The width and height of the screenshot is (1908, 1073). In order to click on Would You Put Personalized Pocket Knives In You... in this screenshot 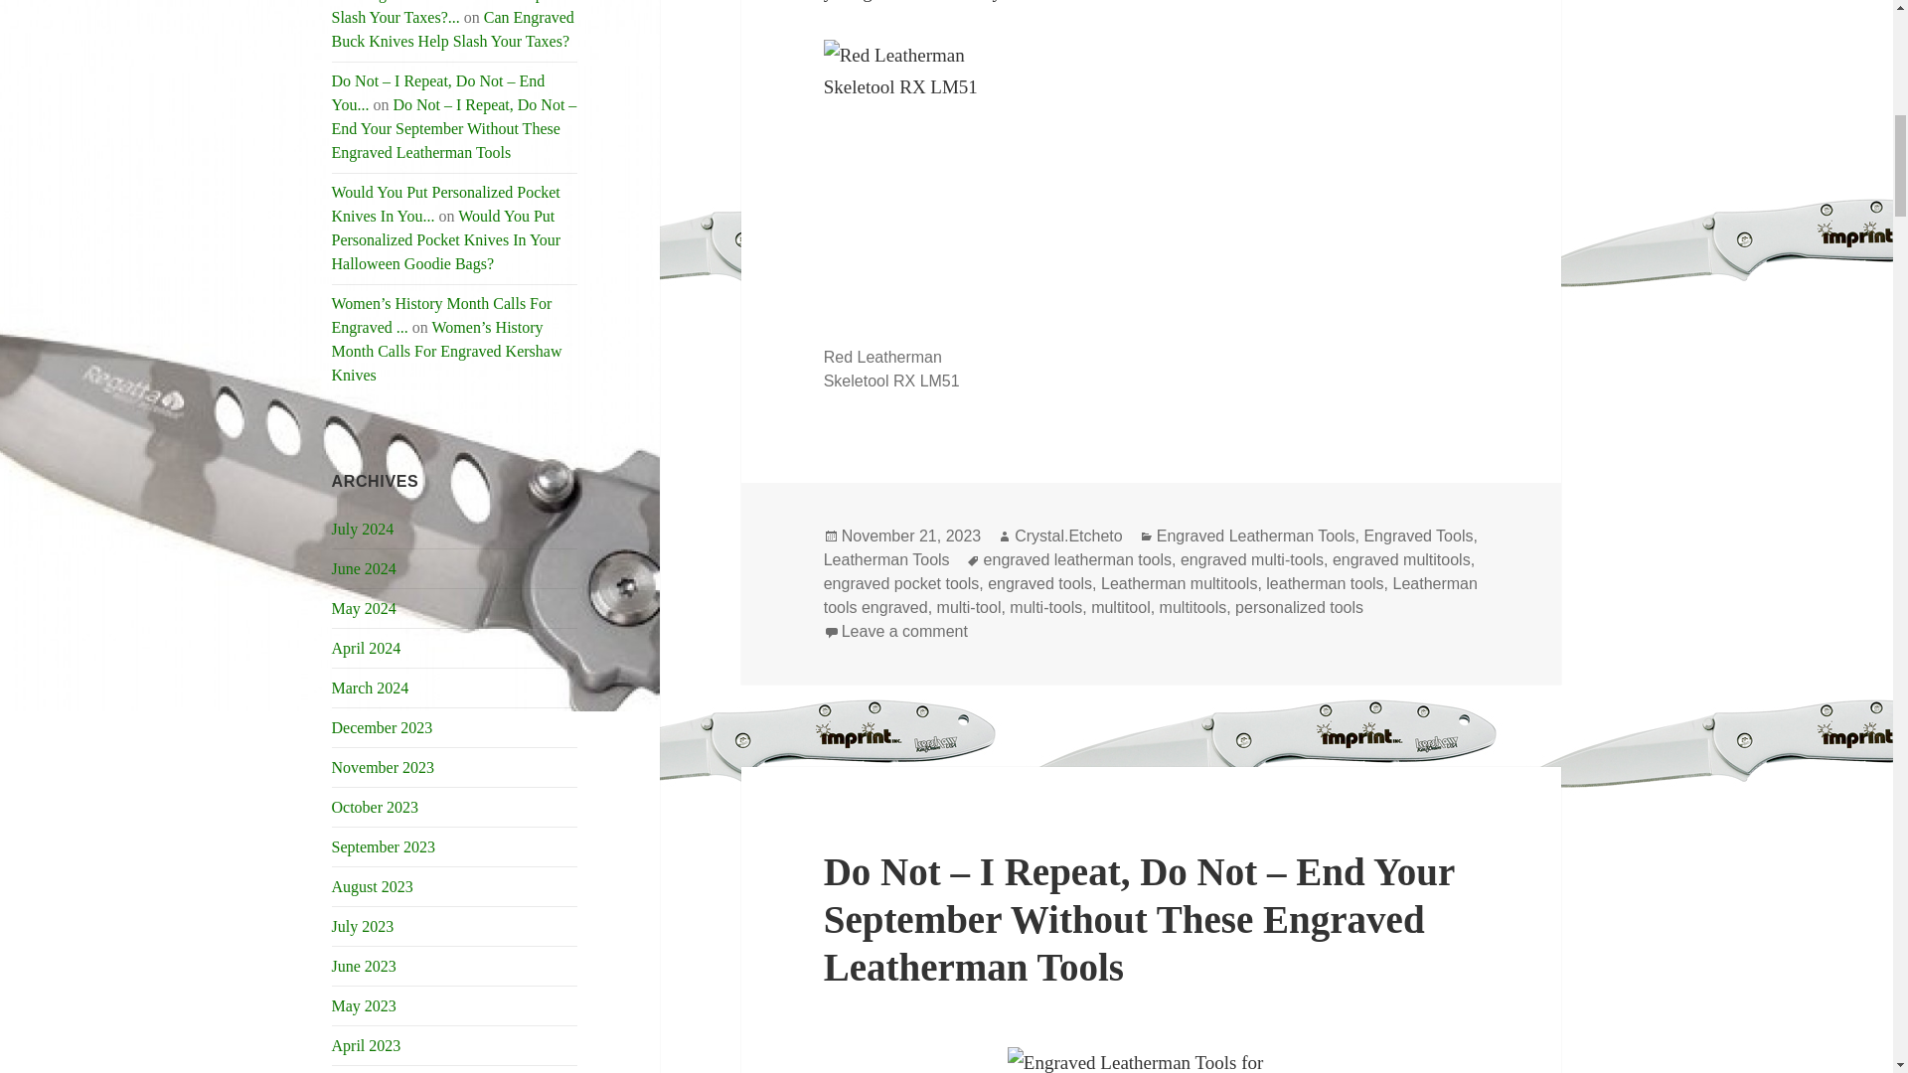, I will do `click(446, 203)`.